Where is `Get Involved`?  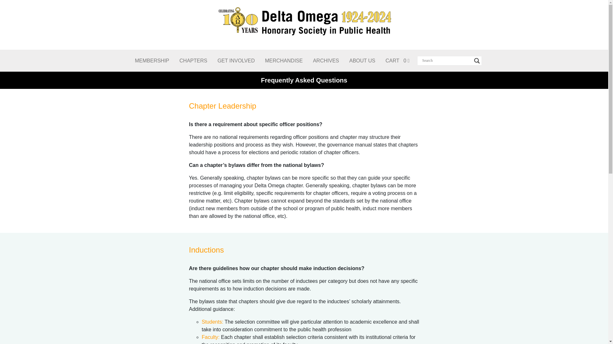
Get Involved is located at coordinates (236, 61).